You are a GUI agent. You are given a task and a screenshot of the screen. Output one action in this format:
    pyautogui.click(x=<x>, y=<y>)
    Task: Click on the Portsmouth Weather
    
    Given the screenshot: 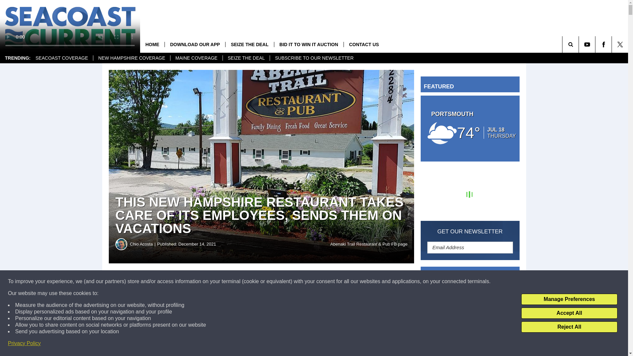 What is the action you would take?
    pyautogui.click(x=470, y=129)
    